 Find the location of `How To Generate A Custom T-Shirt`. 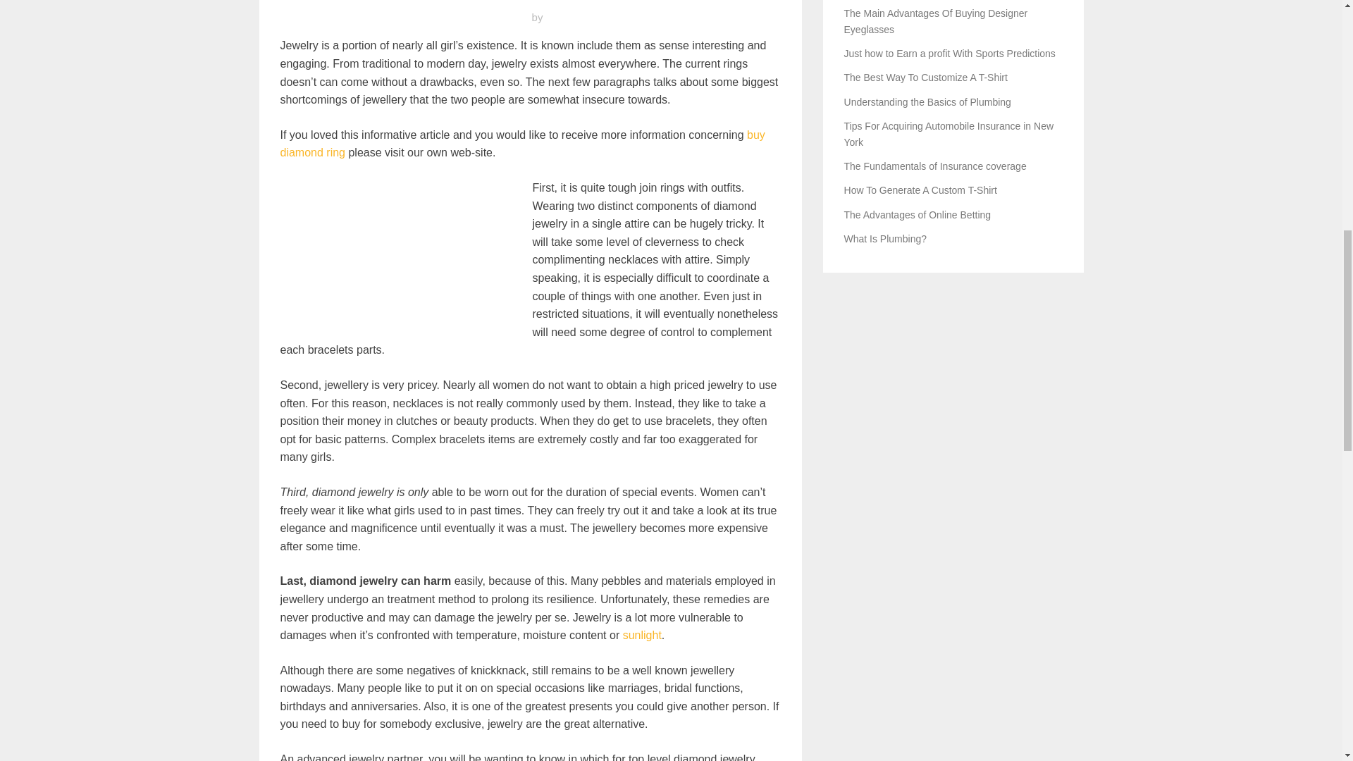

How To Generate A Custom T-Shirt is located at coordinates (920, 190).